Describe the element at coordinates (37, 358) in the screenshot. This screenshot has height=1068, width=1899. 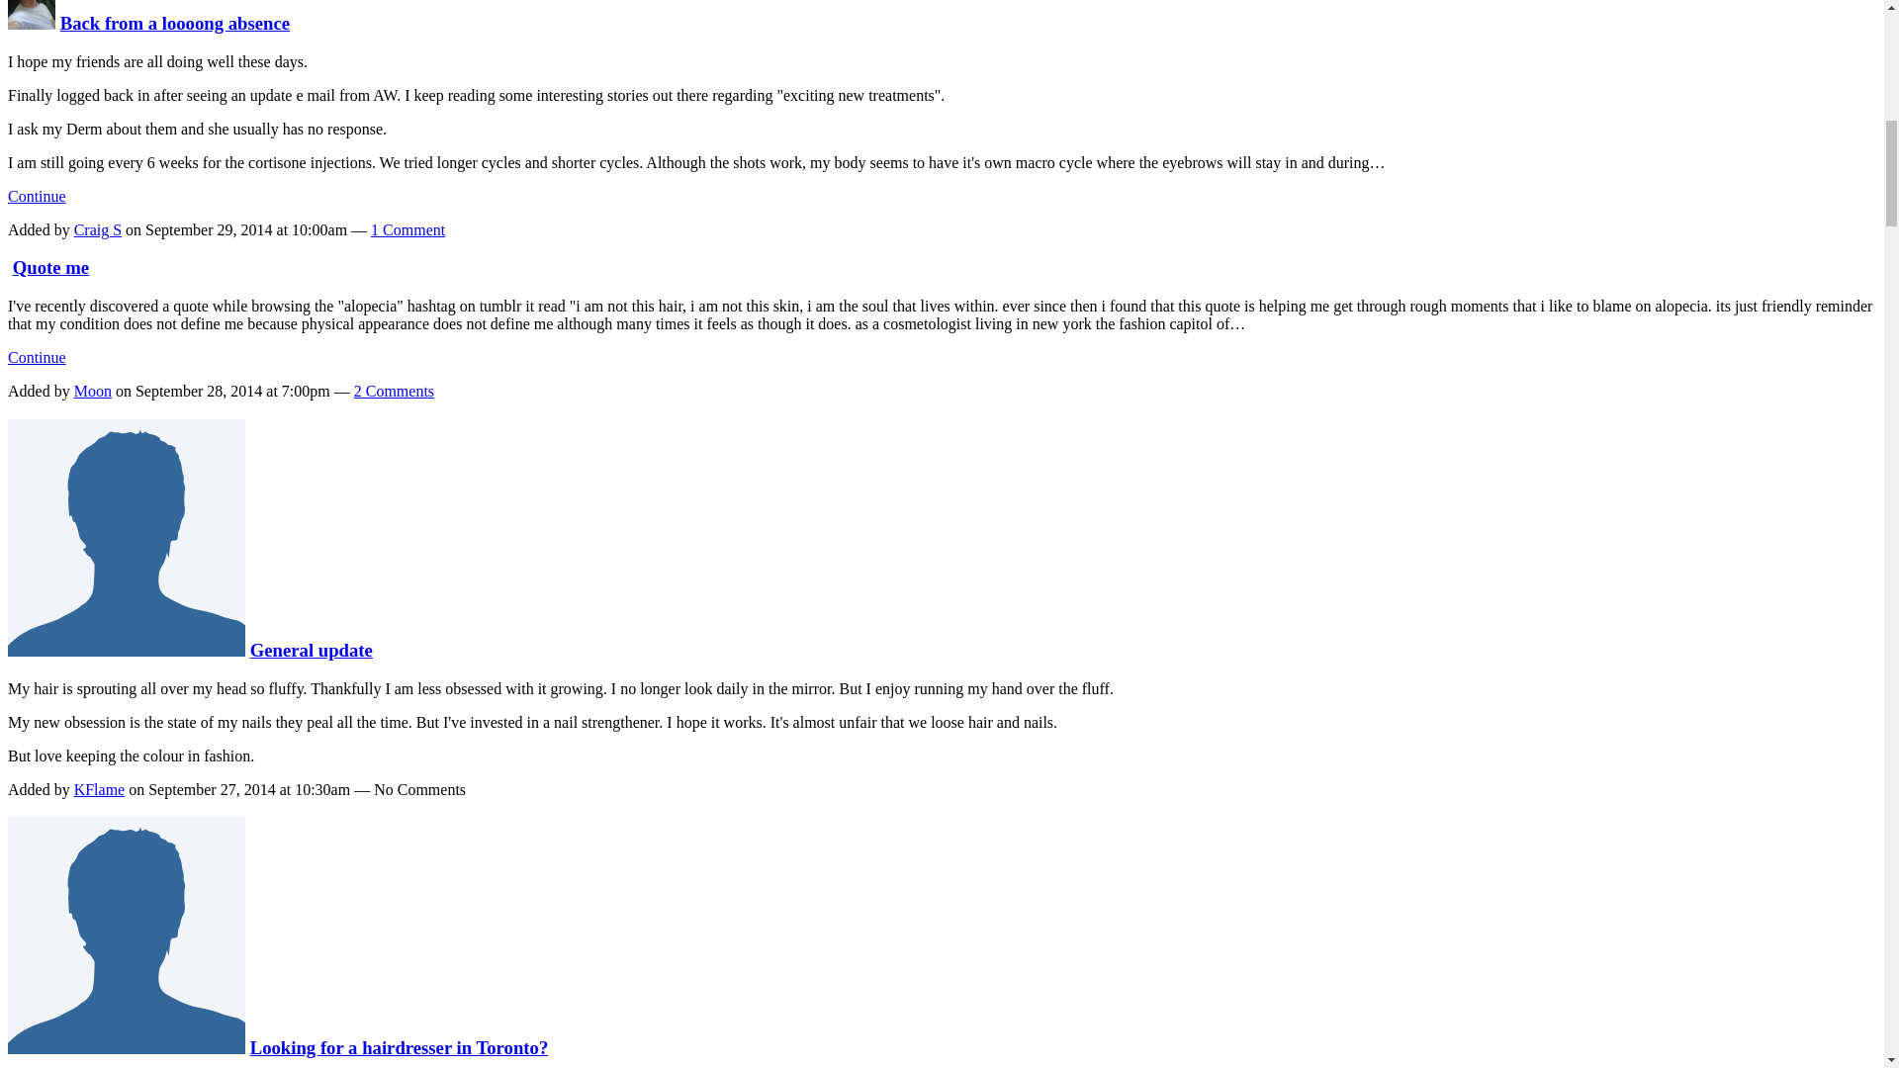
I see `Continue` at that location.